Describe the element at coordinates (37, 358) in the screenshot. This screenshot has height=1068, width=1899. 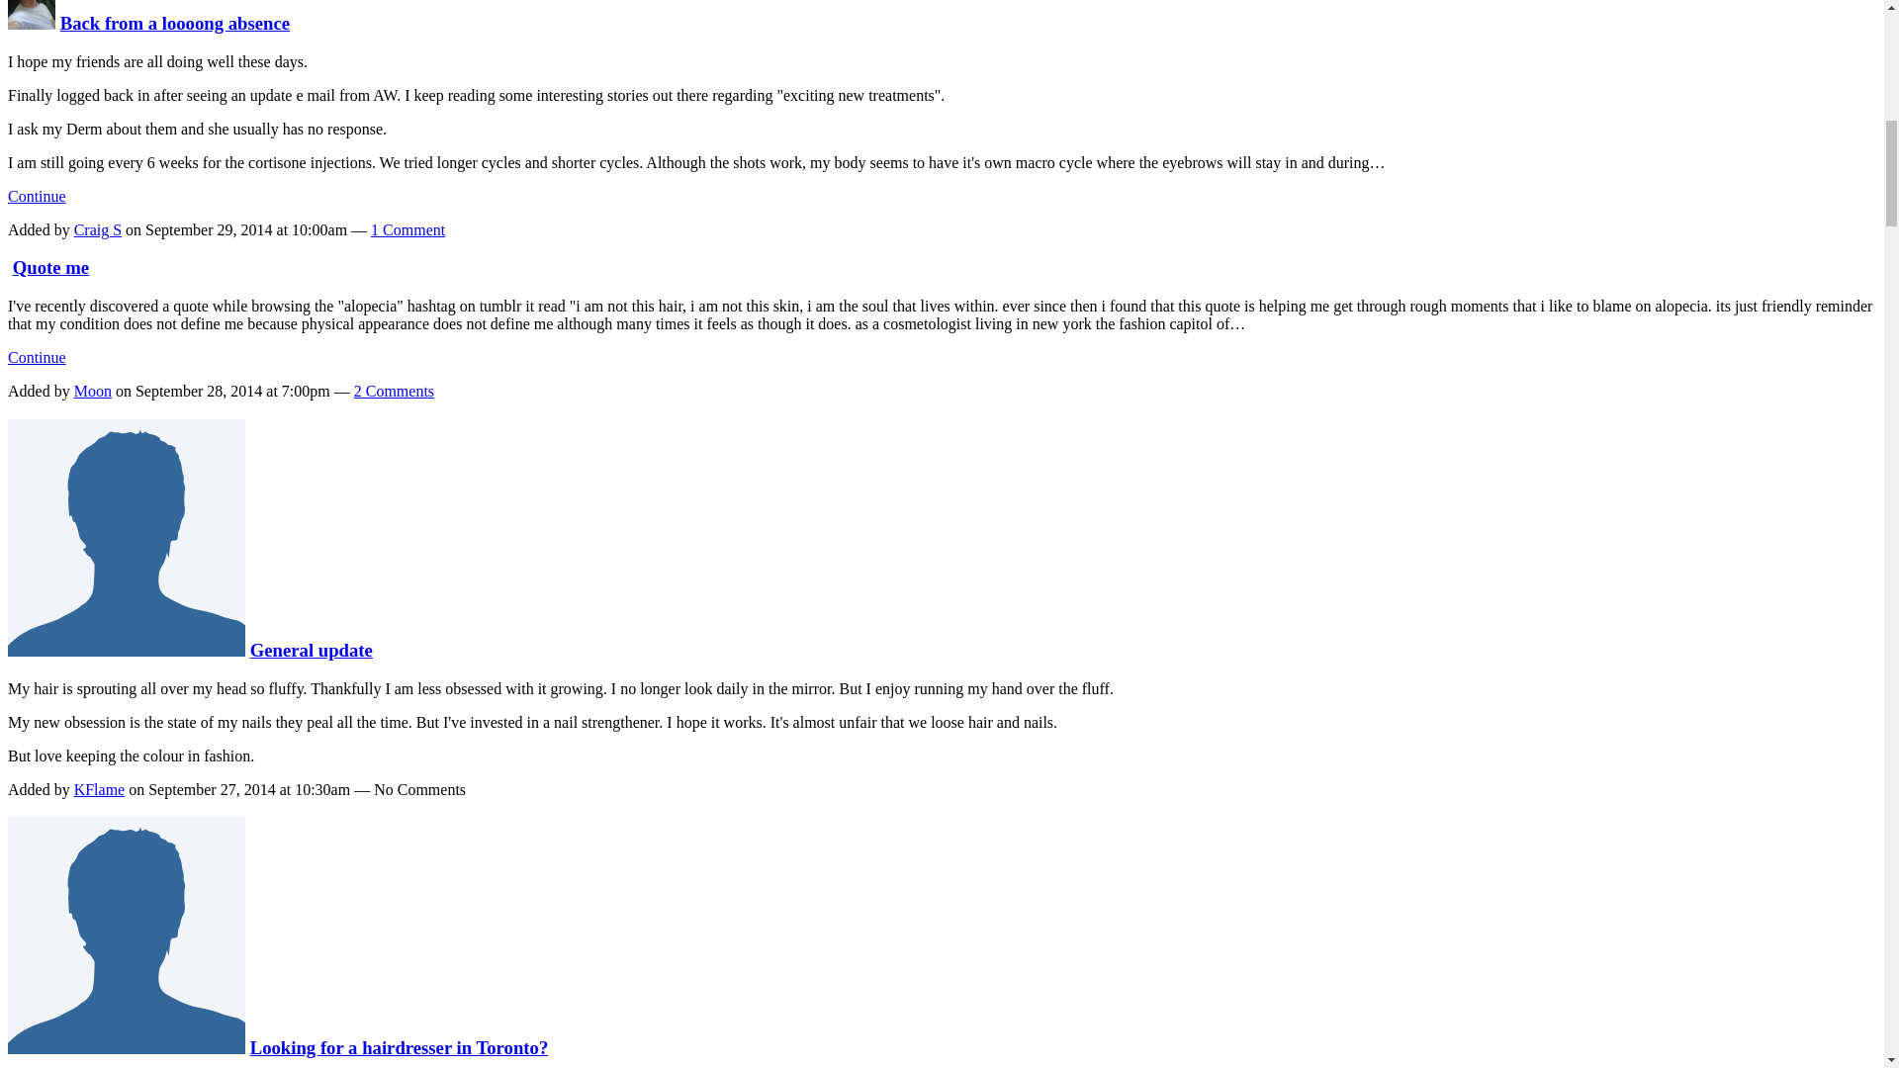
I see `Continue` at that location.